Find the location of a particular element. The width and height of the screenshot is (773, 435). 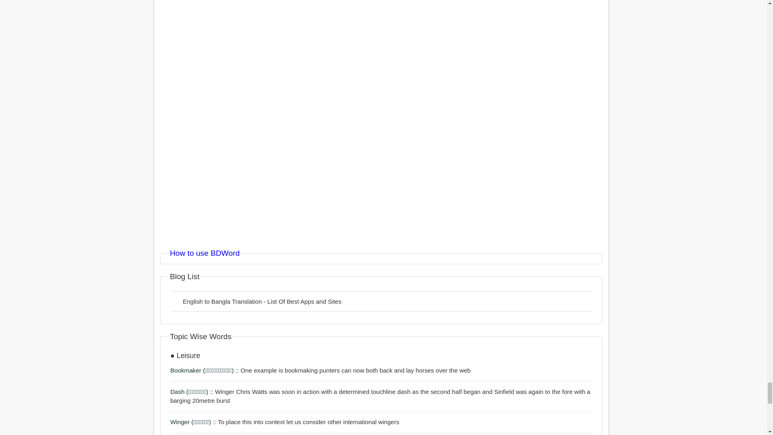

How to use BDWord is located at coordinates (205, 253).